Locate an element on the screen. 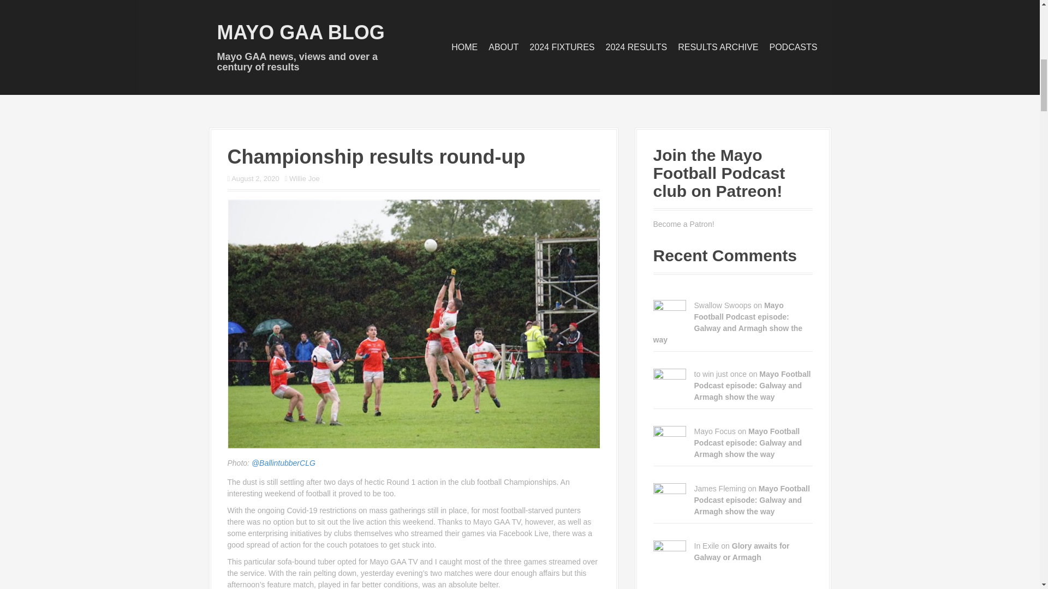 This screenshot has width=1048, height=589. 2024 FIXTURES is located at coordinates (561, 47).